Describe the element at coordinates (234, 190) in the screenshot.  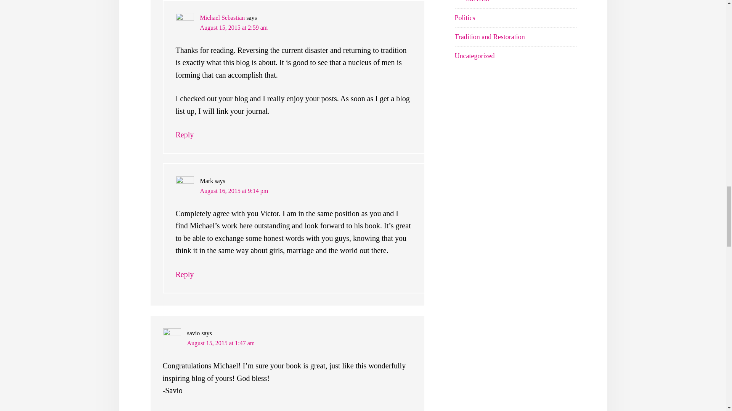
I see `August 16, 2015 at 9:14 pm` at that location.